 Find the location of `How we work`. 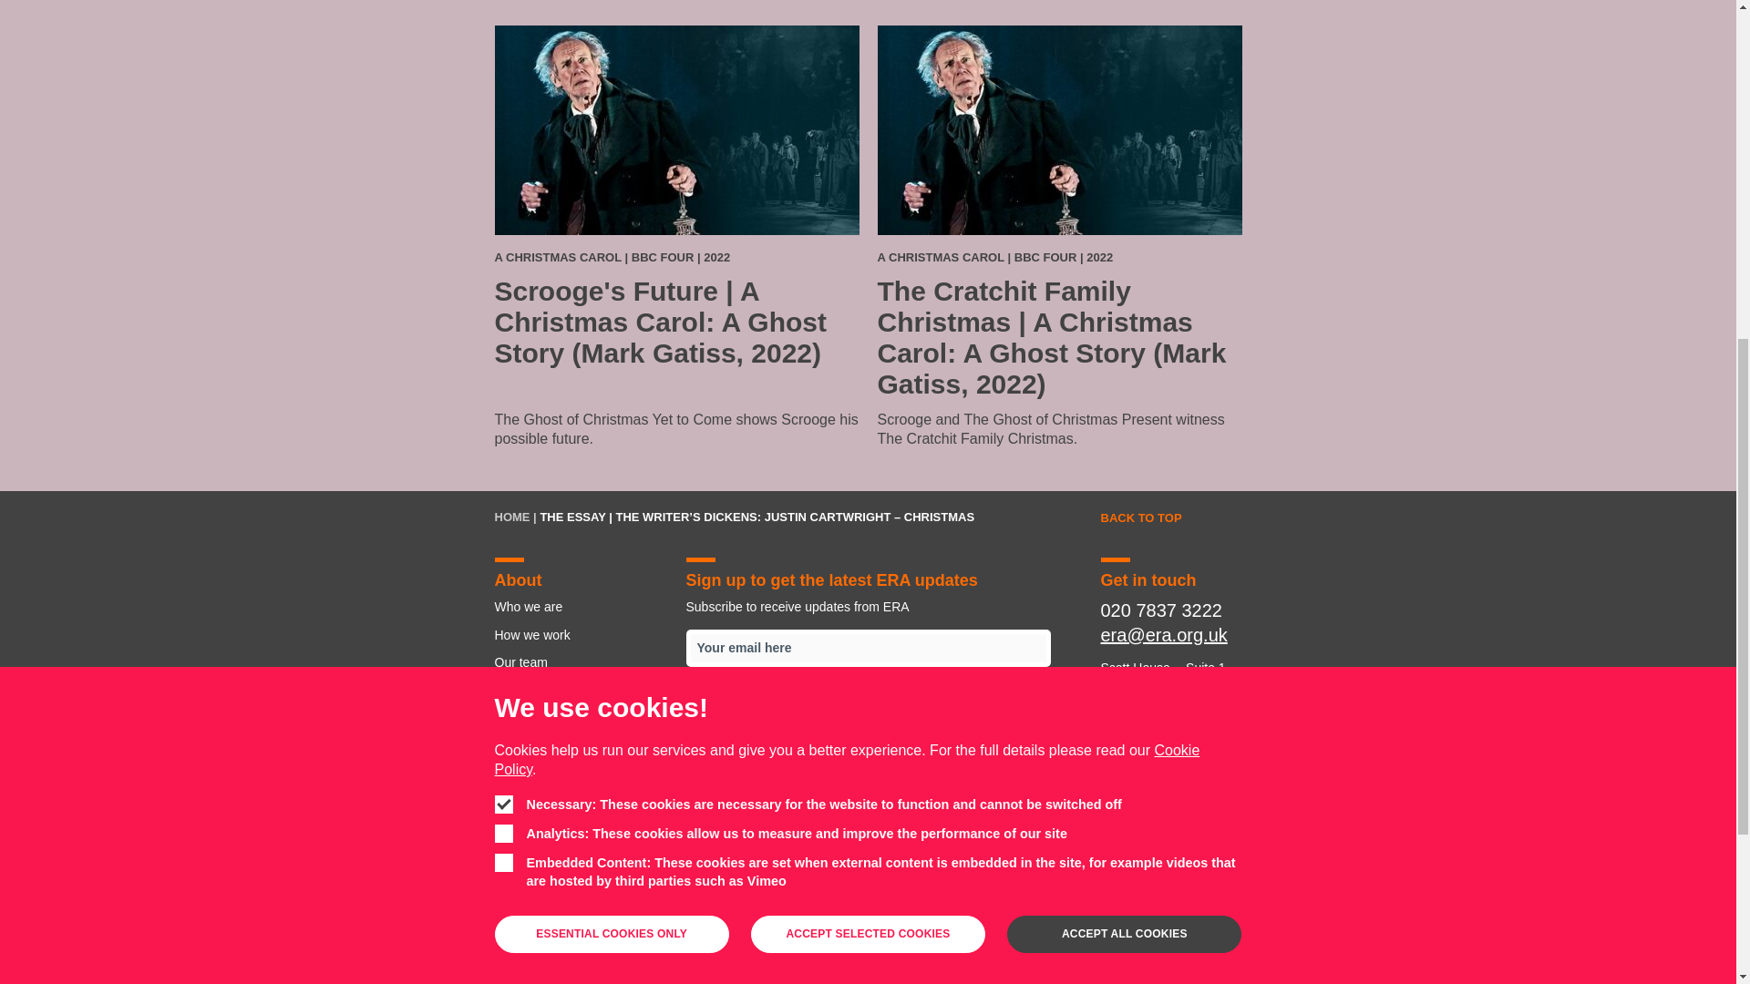

How we work is located at coordinates (598, 909).